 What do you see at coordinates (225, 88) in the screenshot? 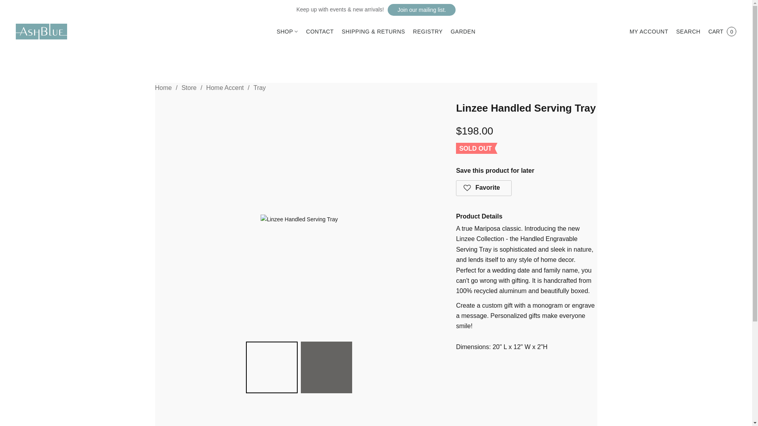
I see `Home Accent` at bounding box center [225, 88].